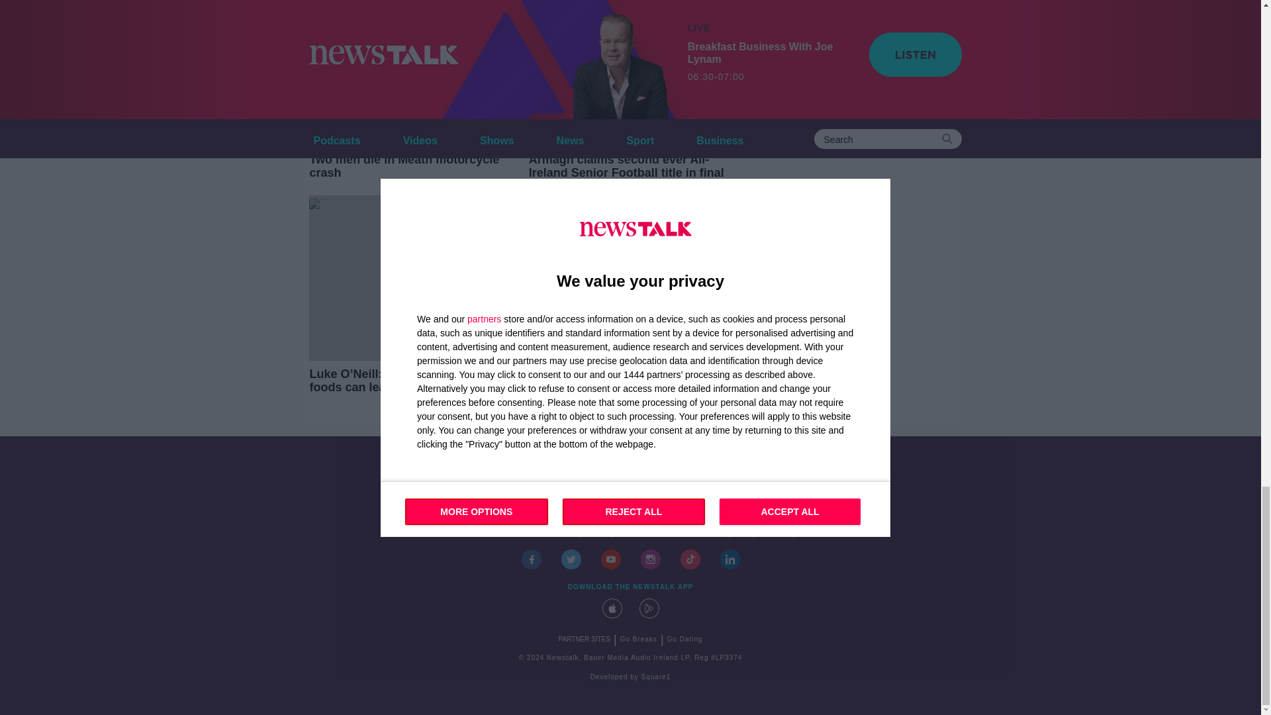  Describe the element at coordinates (563, 535) in the screenshot. I see `advertising` at that location.